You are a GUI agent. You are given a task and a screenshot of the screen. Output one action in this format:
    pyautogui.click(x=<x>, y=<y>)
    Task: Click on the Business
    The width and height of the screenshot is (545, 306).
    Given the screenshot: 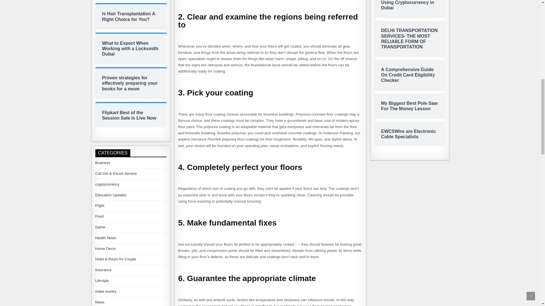 What is the action you would take?
    pyautogui.click(x=103, y=163)
    